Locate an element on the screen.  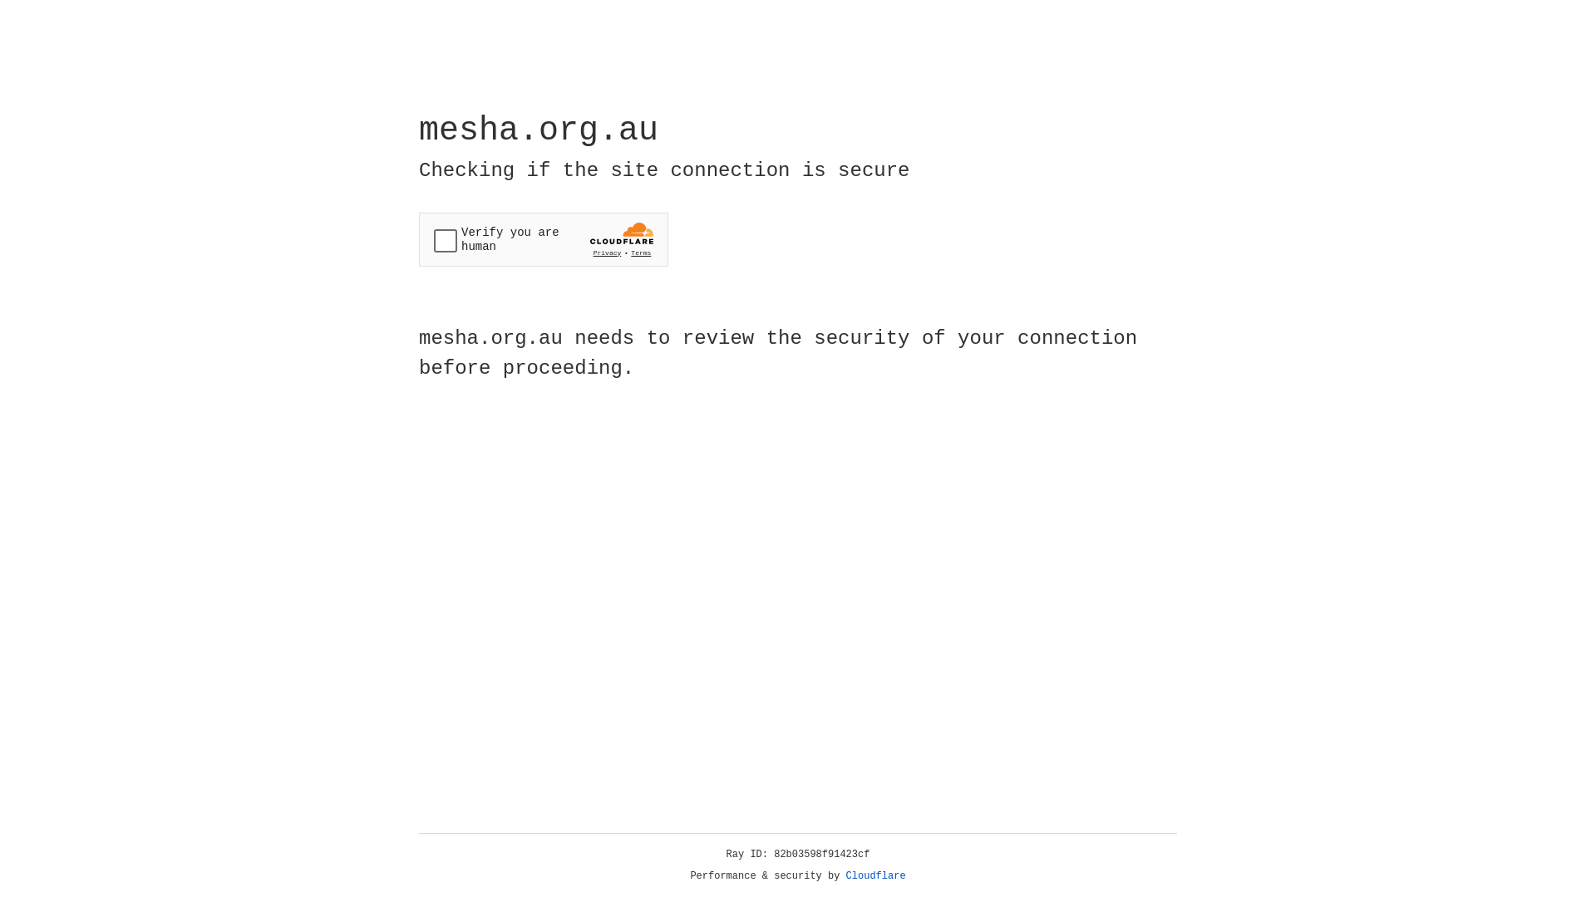
Widget containing a Cloudflare security challenge is located at coordinates (544, 239).